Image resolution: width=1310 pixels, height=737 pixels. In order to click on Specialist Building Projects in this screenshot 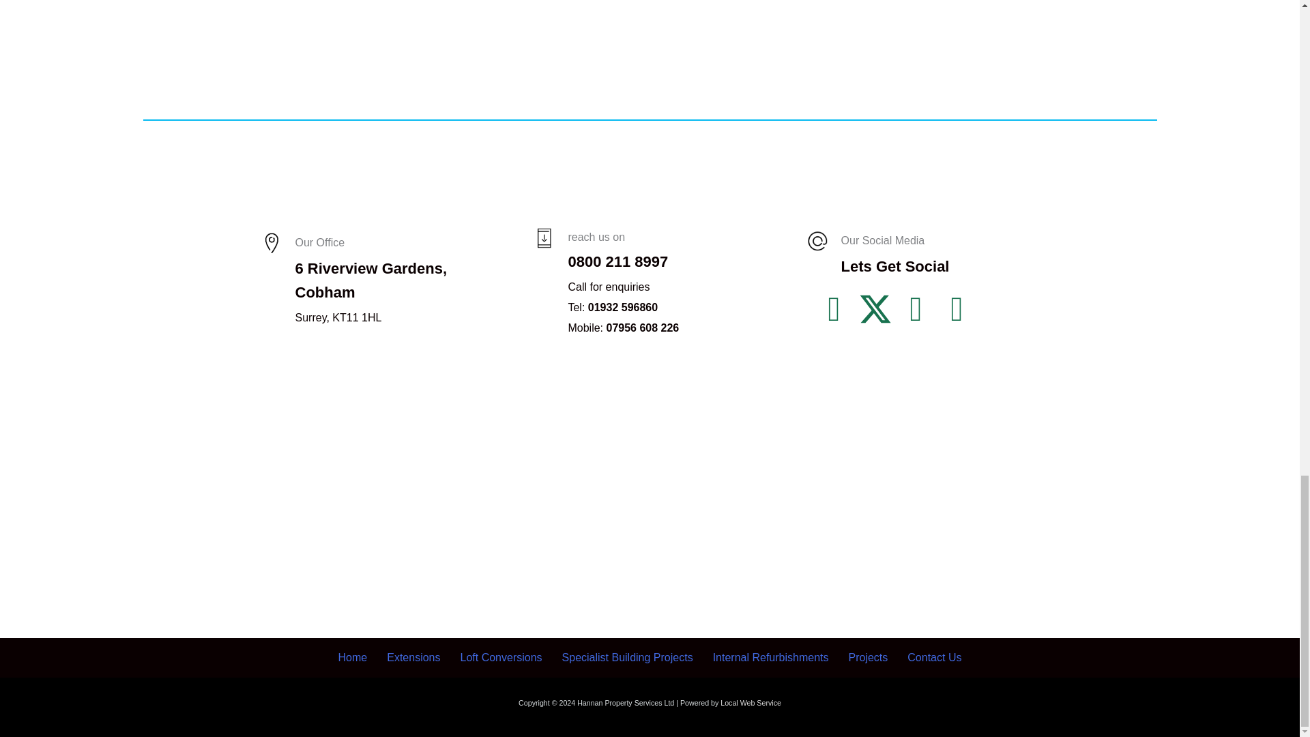, I will do `click(628, 658)`.